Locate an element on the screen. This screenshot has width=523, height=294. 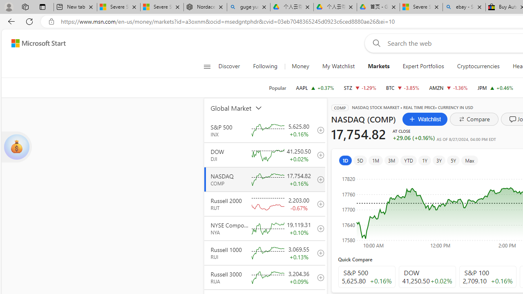
Global Market is located at coordinates (246, 108).